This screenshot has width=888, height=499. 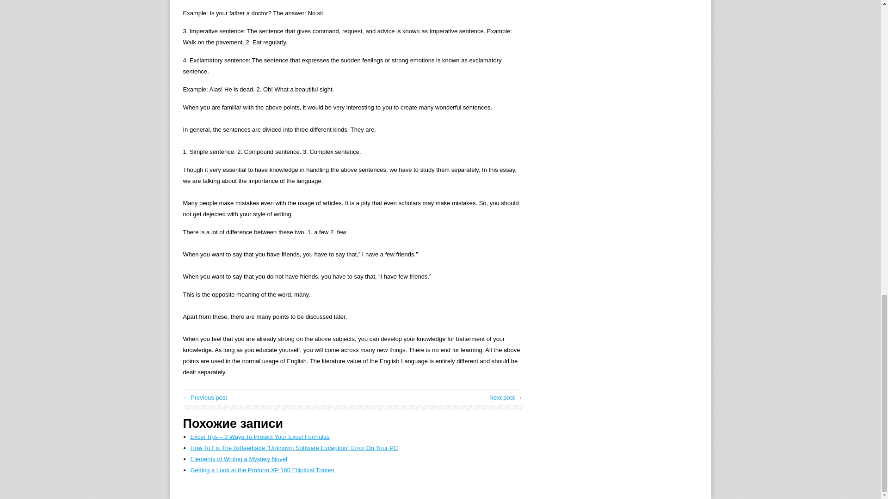 What do you see at coordinates (239, 459) in the screenshot?
I see `Elements of Writing a Mystery Novel` at bounding box center [239, 459].